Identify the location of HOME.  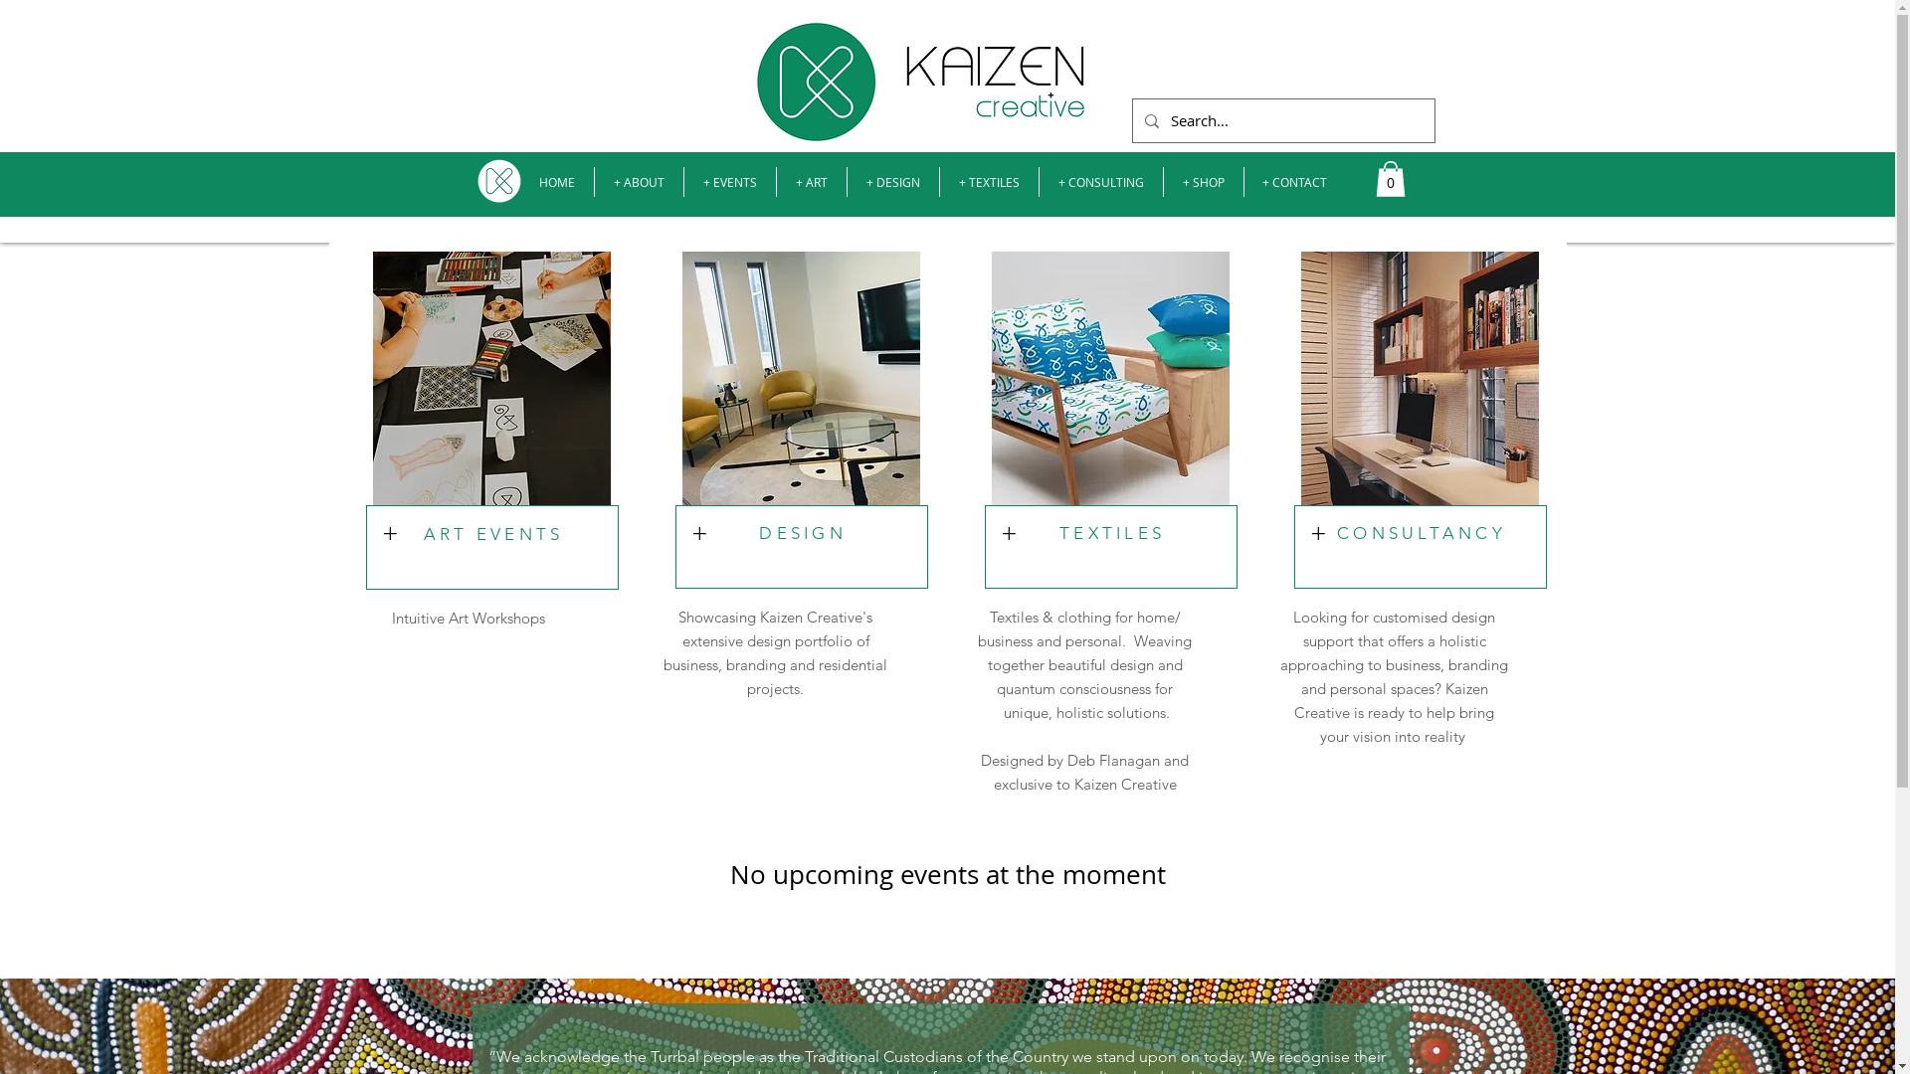
(556, 182).